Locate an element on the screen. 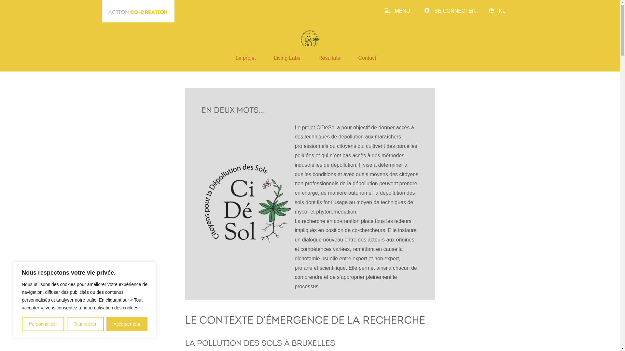  NL is located at coordinates (508, 11).